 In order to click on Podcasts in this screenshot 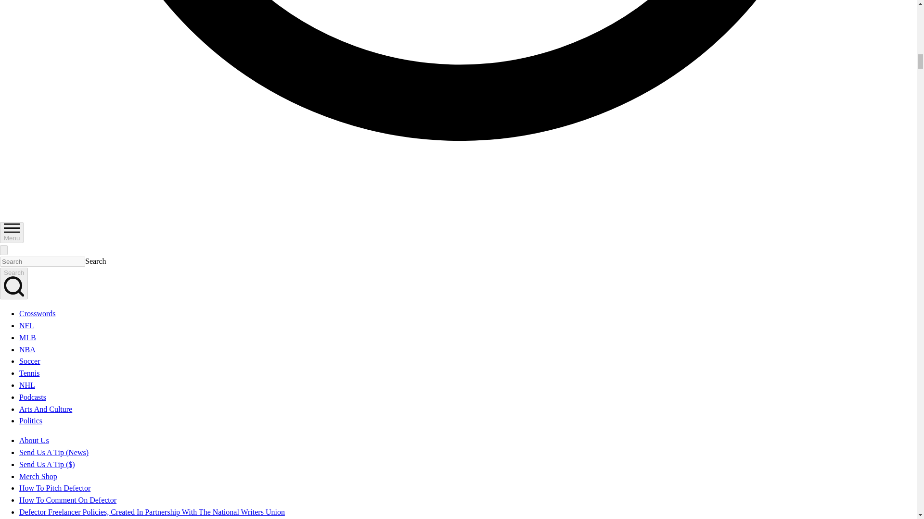, I will do `click(33, 397)`.